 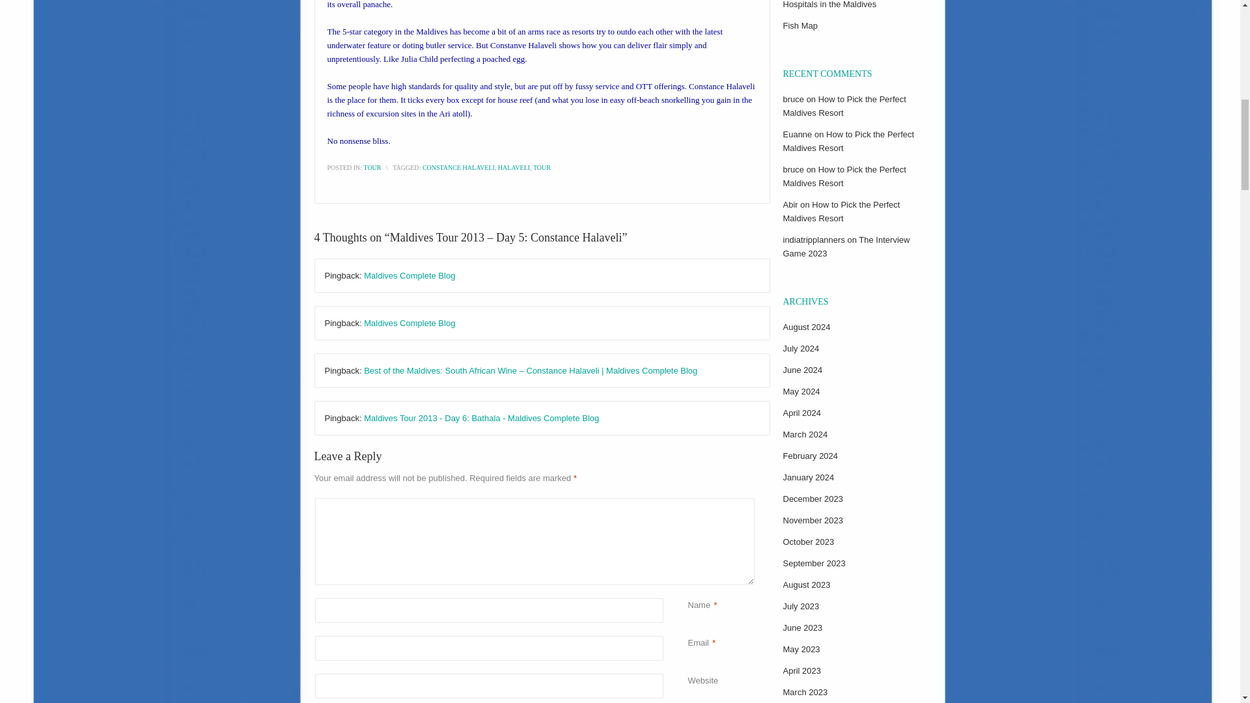 What do you see at coordinates (848, 141) in the screenshot?
I see `How to Pick the Perfect Maldives Resort` at bounding box center [848, 141].